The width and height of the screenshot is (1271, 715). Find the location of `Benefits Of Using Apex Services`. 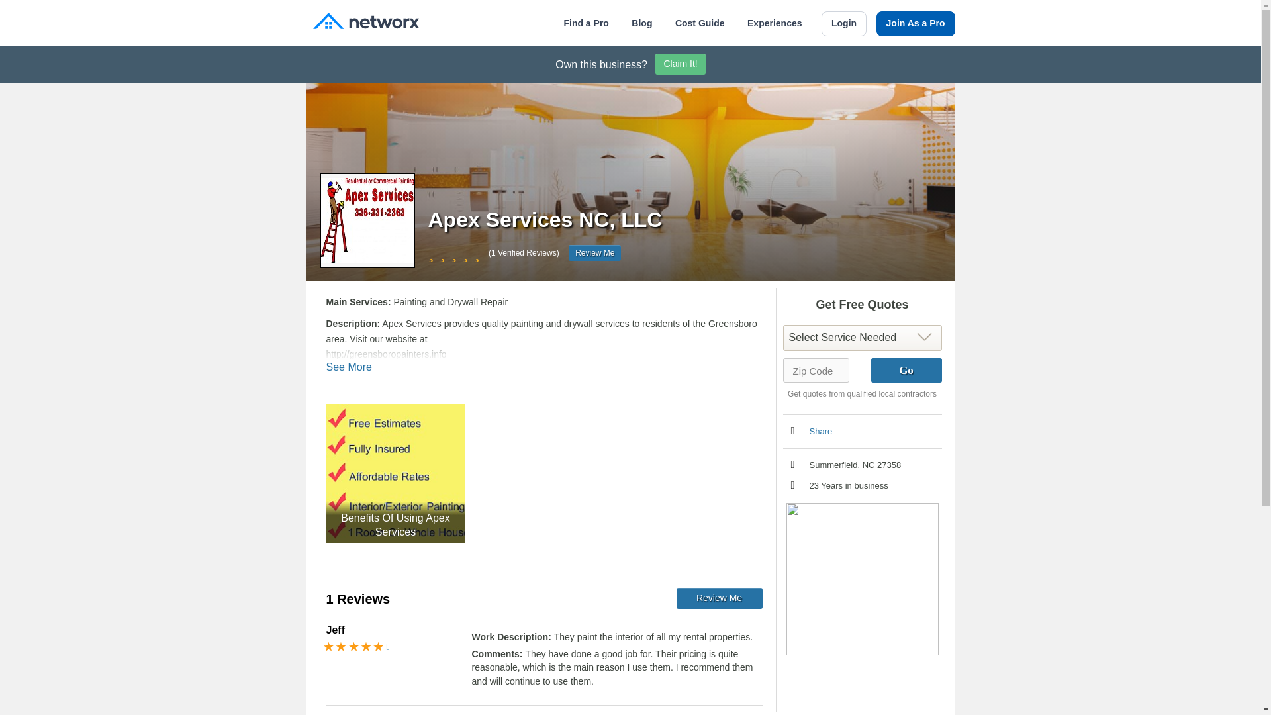

Benefits Of Using Apex Services is located at coordinates (395, 473).